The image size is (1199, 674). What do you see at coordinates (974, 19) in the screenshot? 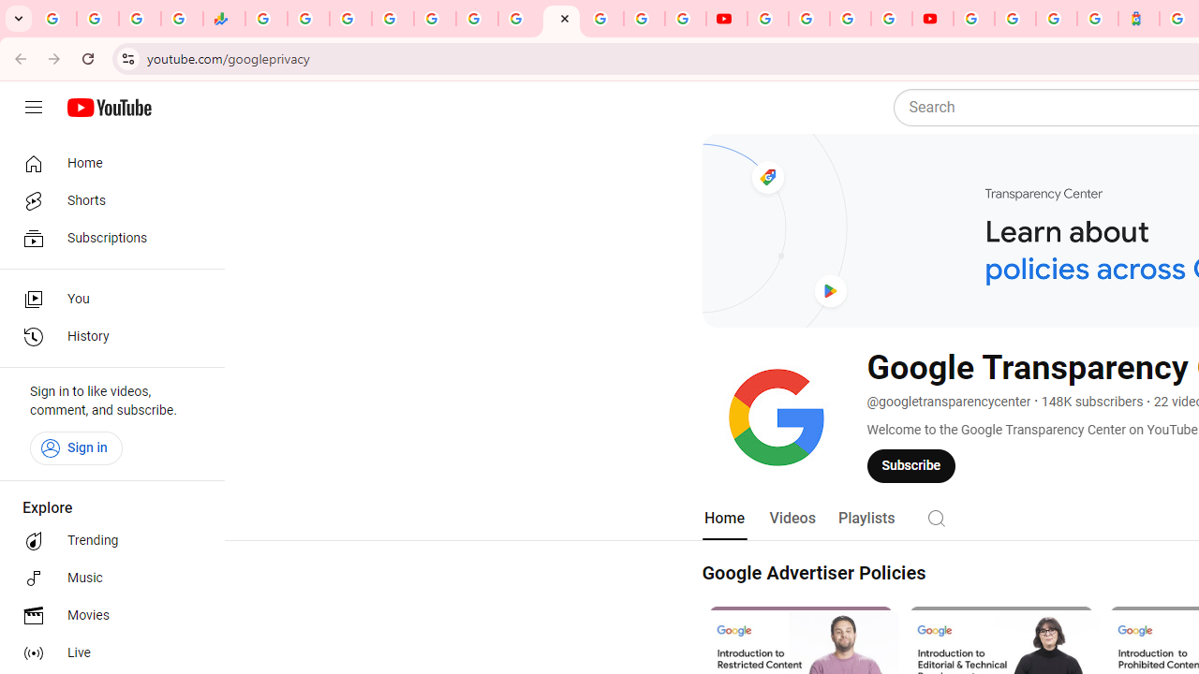
I see `Sign in - Google Accounts` at bounding box center [974, 19].